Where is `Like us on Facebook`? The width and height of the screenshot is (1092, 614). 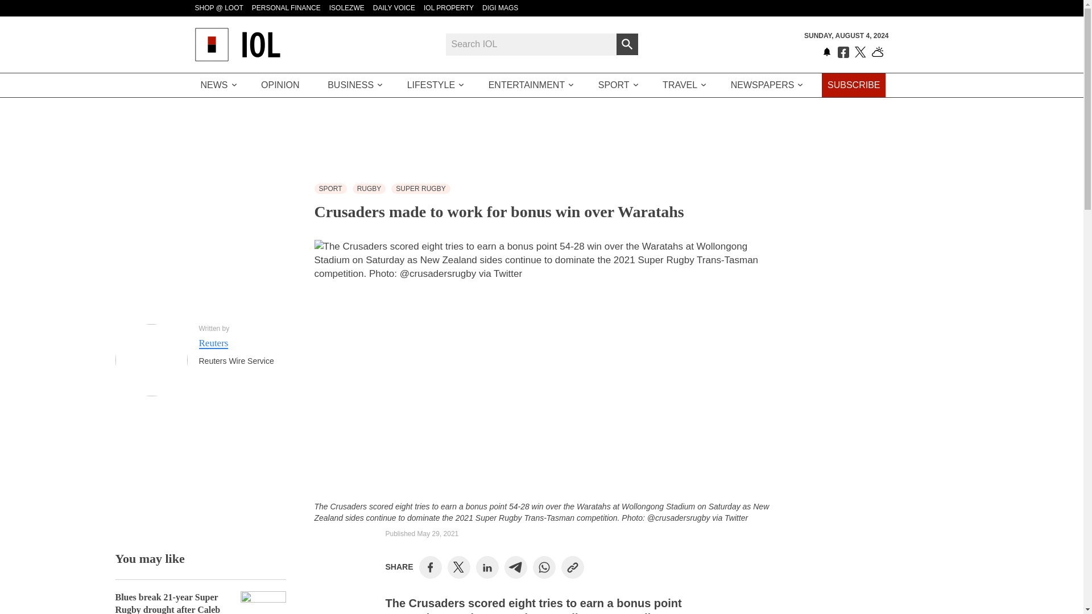 Like us on Facebook is located at coordinates (843, 52).